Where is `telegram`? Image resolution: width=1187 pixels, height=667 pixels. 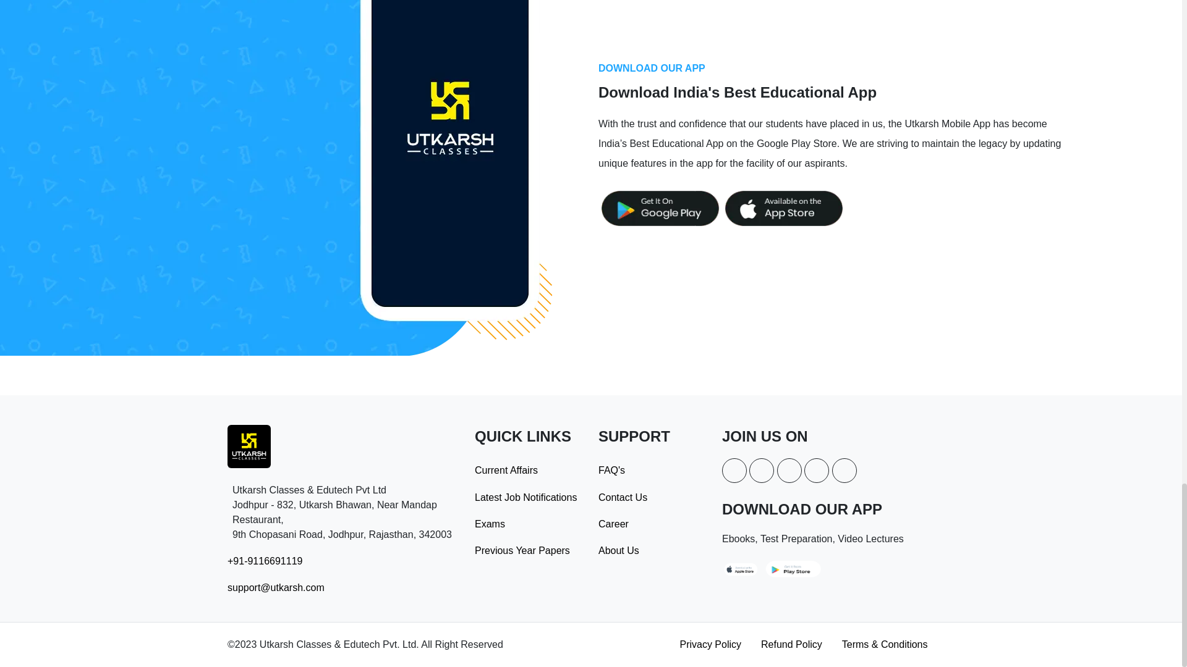
telegram is located at coordinates (845, 470).